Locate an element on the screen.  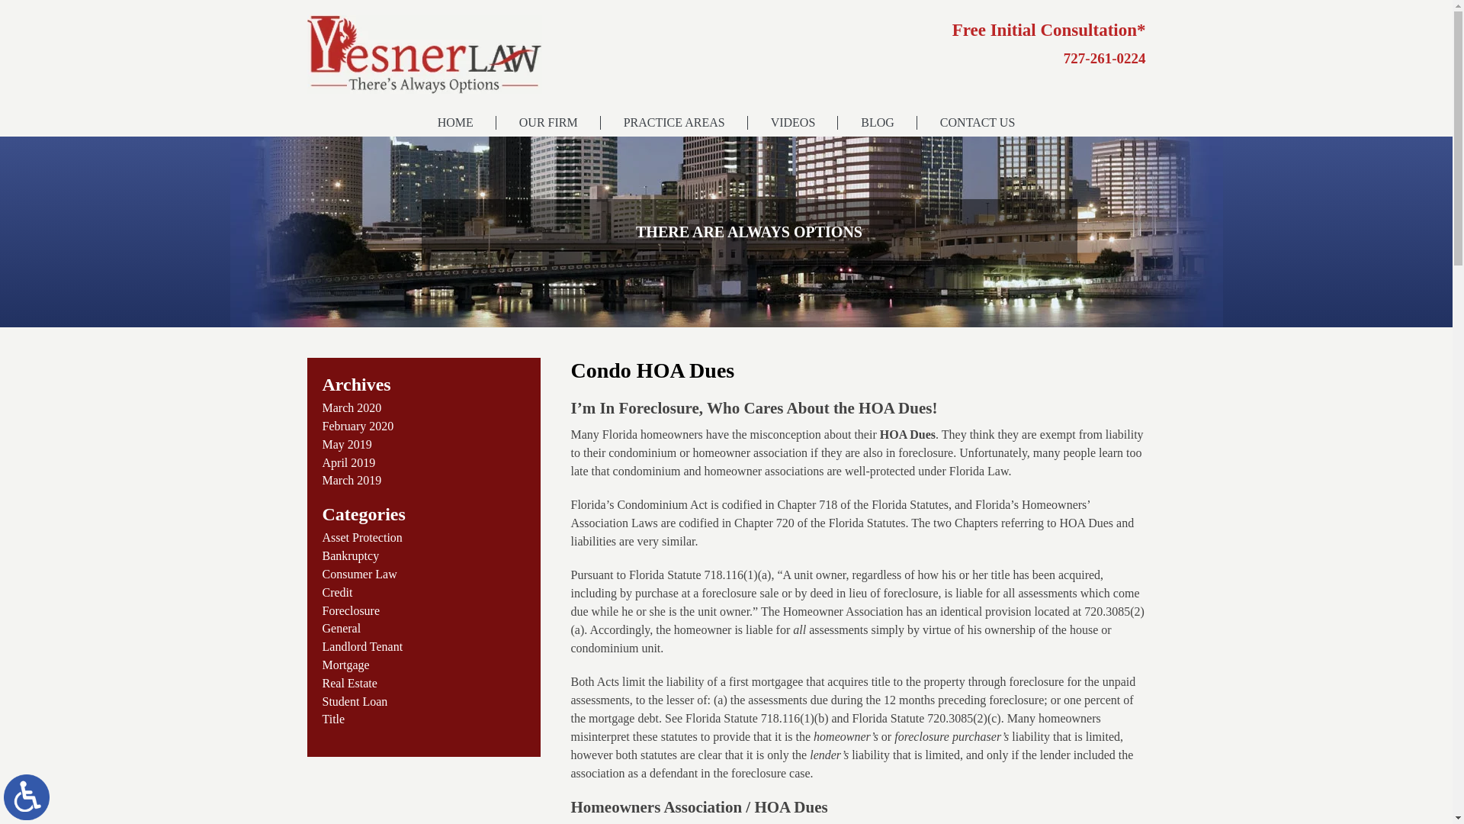
CONTACT US is located at coordinates (978, 122).